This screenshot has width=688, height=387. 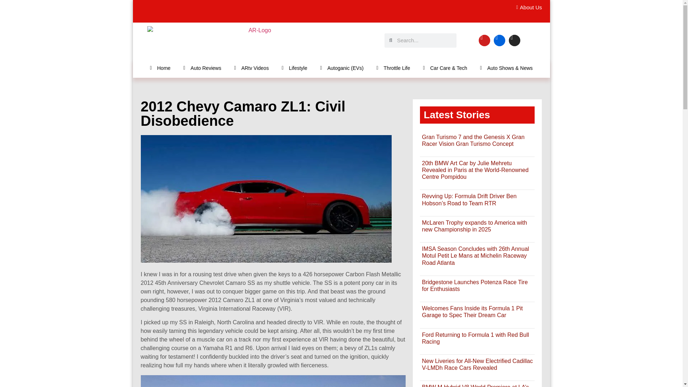 What do you see at coordinates (475, 338) in the screenshot?
I see `Ford Returning to Formula 1 with Red Bull Racing` at bounding box center [475, 338].